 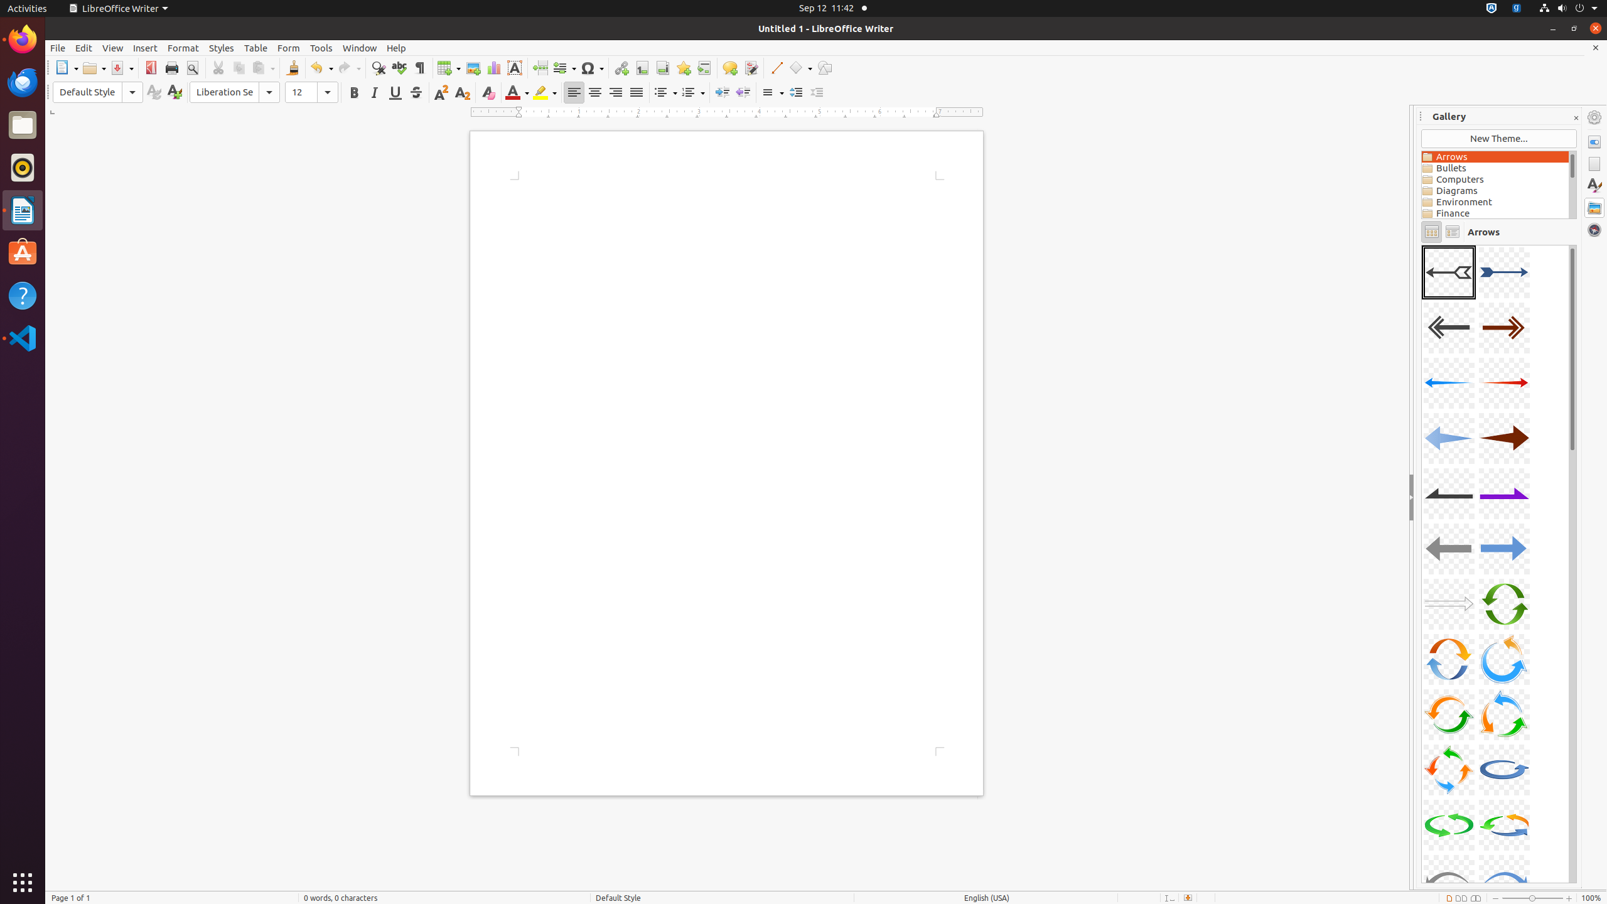 I want to click on A12-Arrow-LightBlue-Right, so click(x=1504, y=548).